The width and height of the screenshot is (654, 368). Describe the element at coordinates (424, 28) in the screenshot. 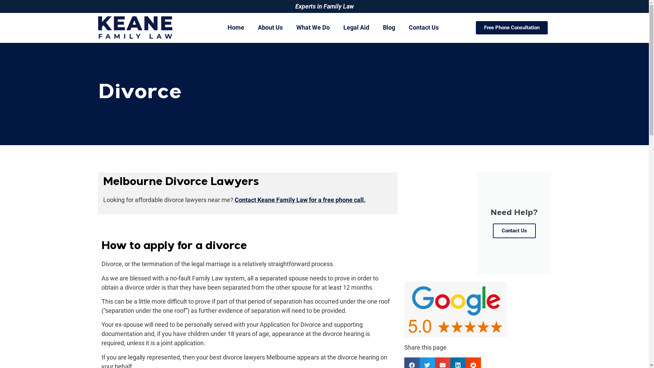

I see `Contact Us` at that location.